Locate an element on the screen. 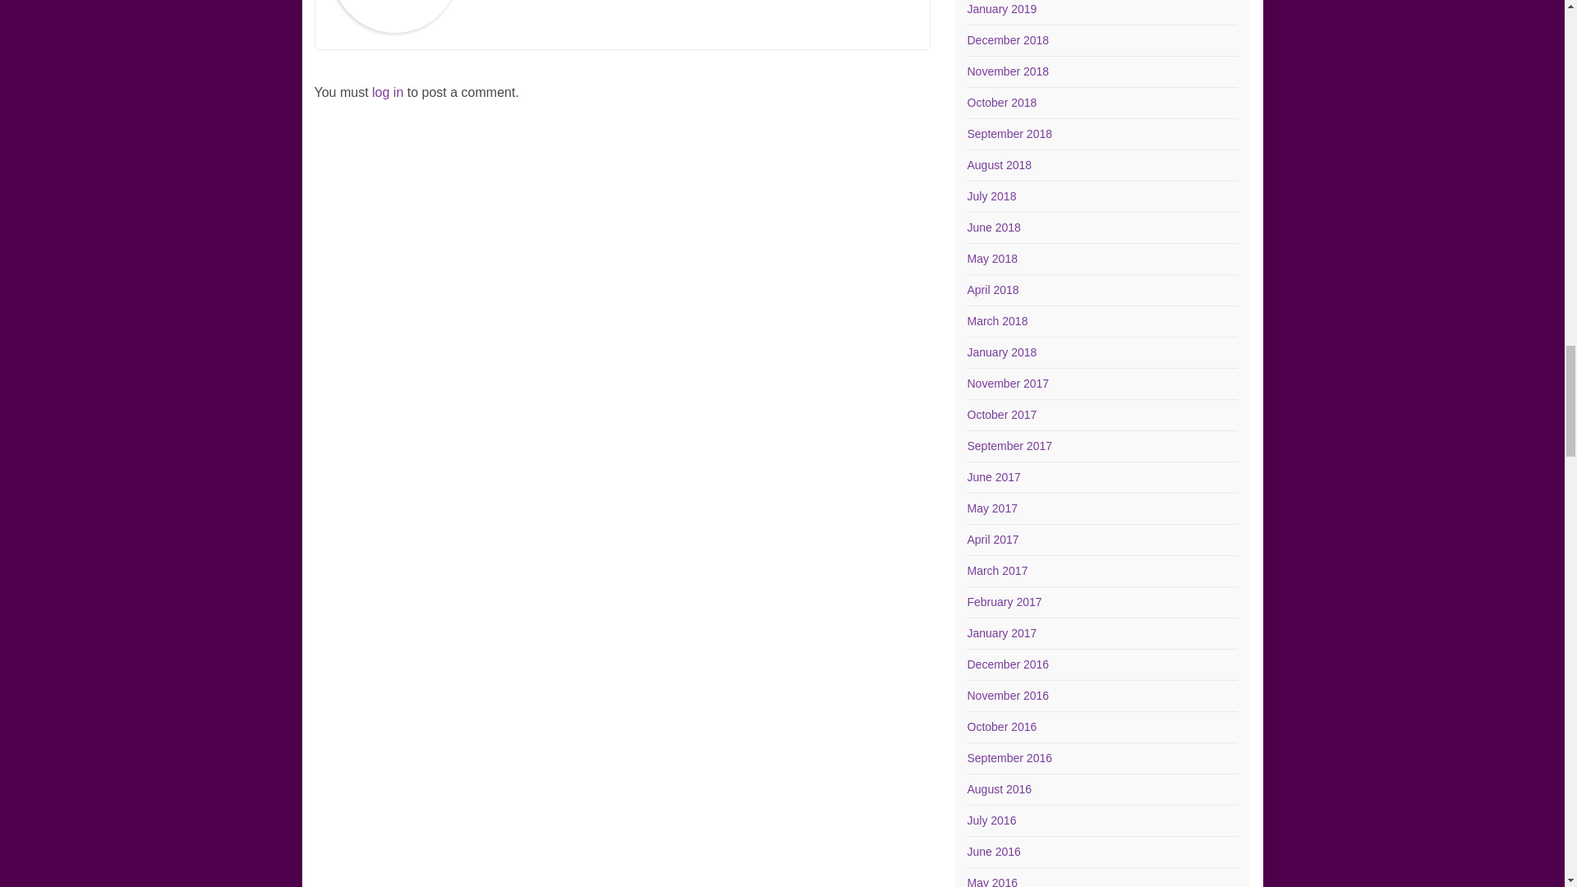 The height and width of the screenshot is (887, 1577). log in is located at coordinates (388, 92).